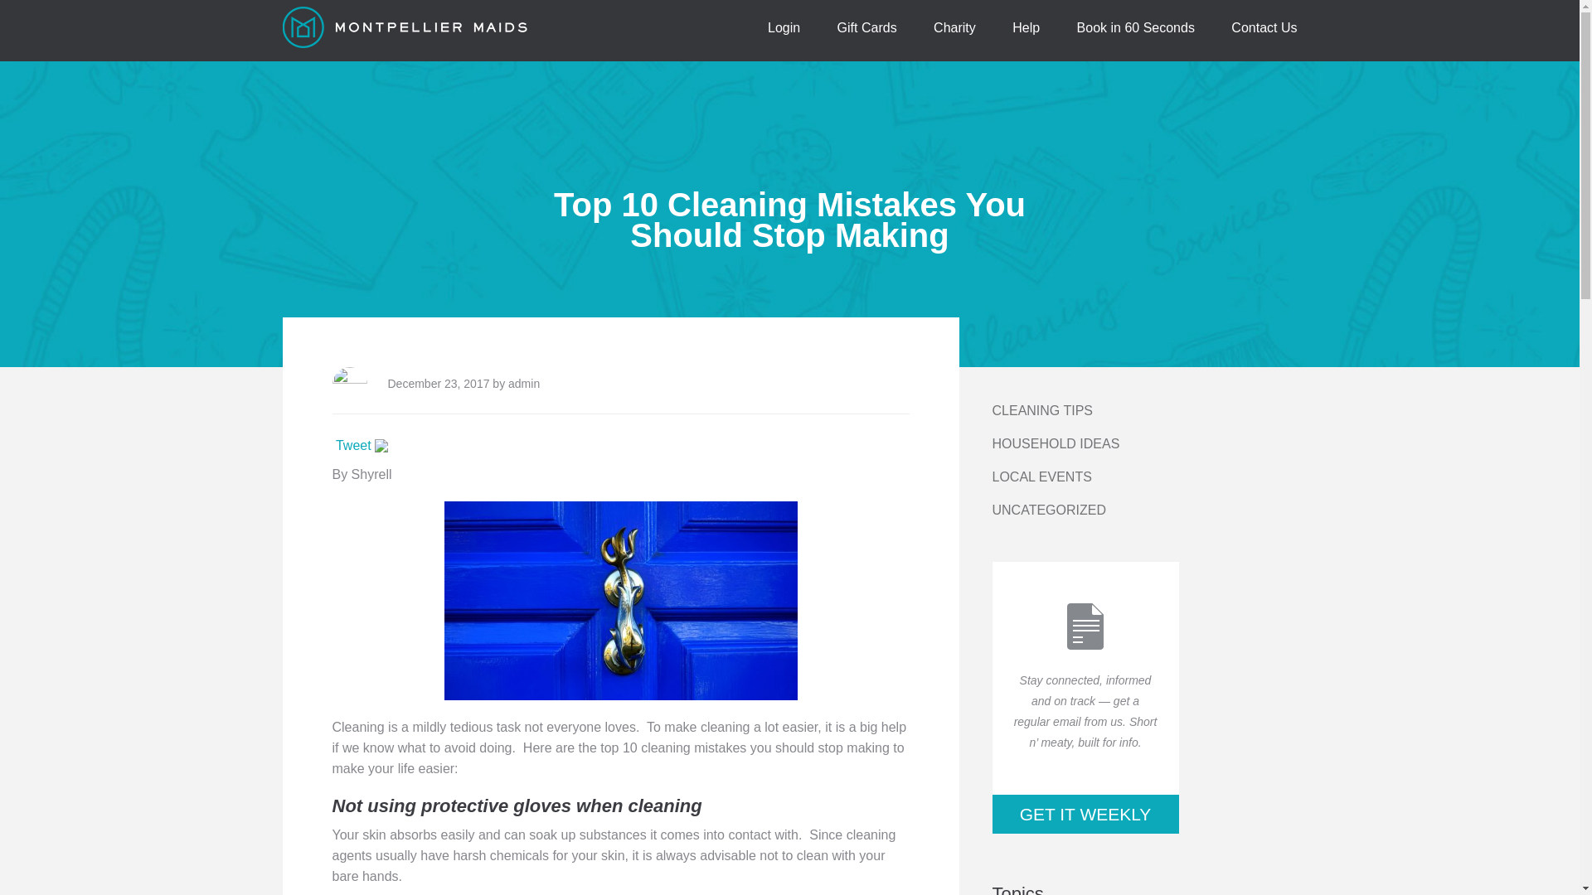 Image resolution: width=1592 pixels, height=895 pixels. What do you see at coordinates (1041, 411) in the screenshot?
I see `CLEANING TIPS` at bounding box center [1041, 411].